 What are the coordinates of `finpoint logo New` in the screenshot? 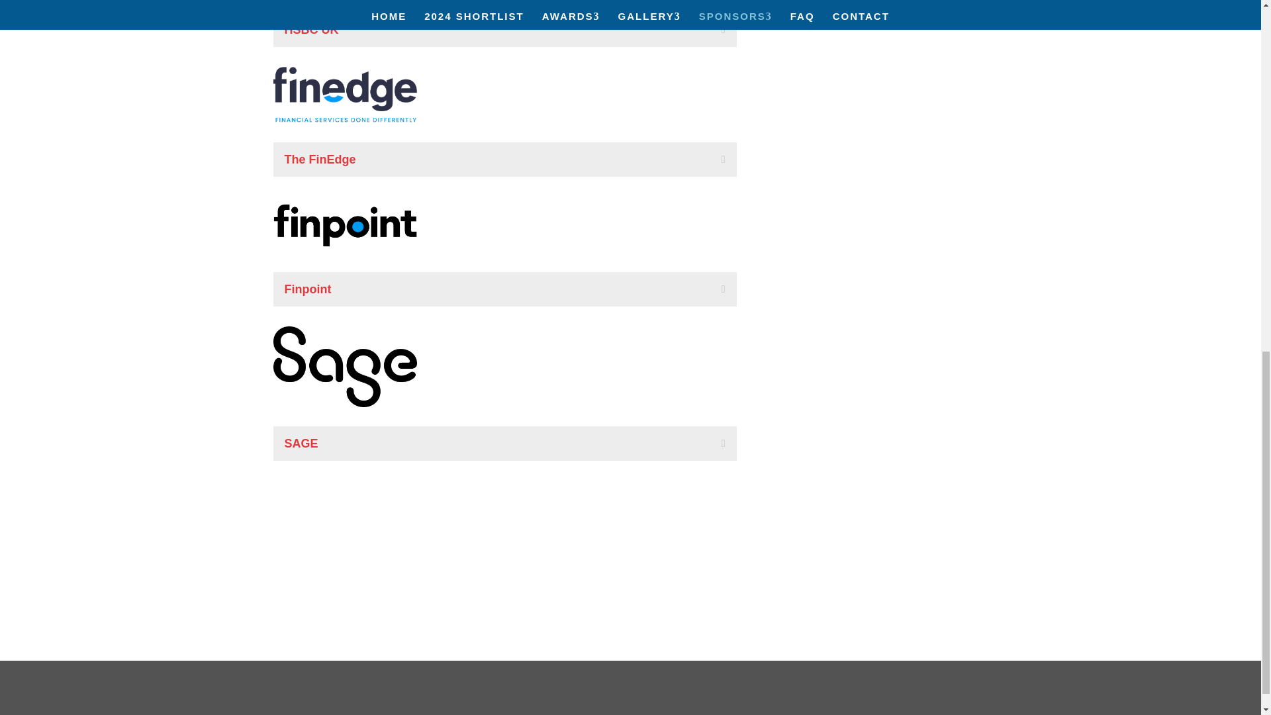 It's located at (344, 225).